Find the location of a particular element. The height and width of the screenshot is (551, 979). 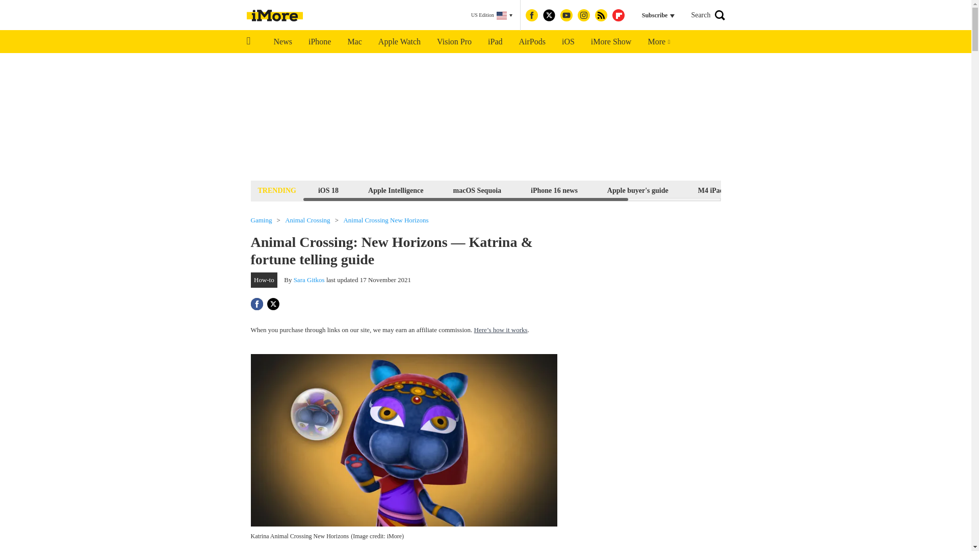

iPhone is located at coordinates (319, 42).